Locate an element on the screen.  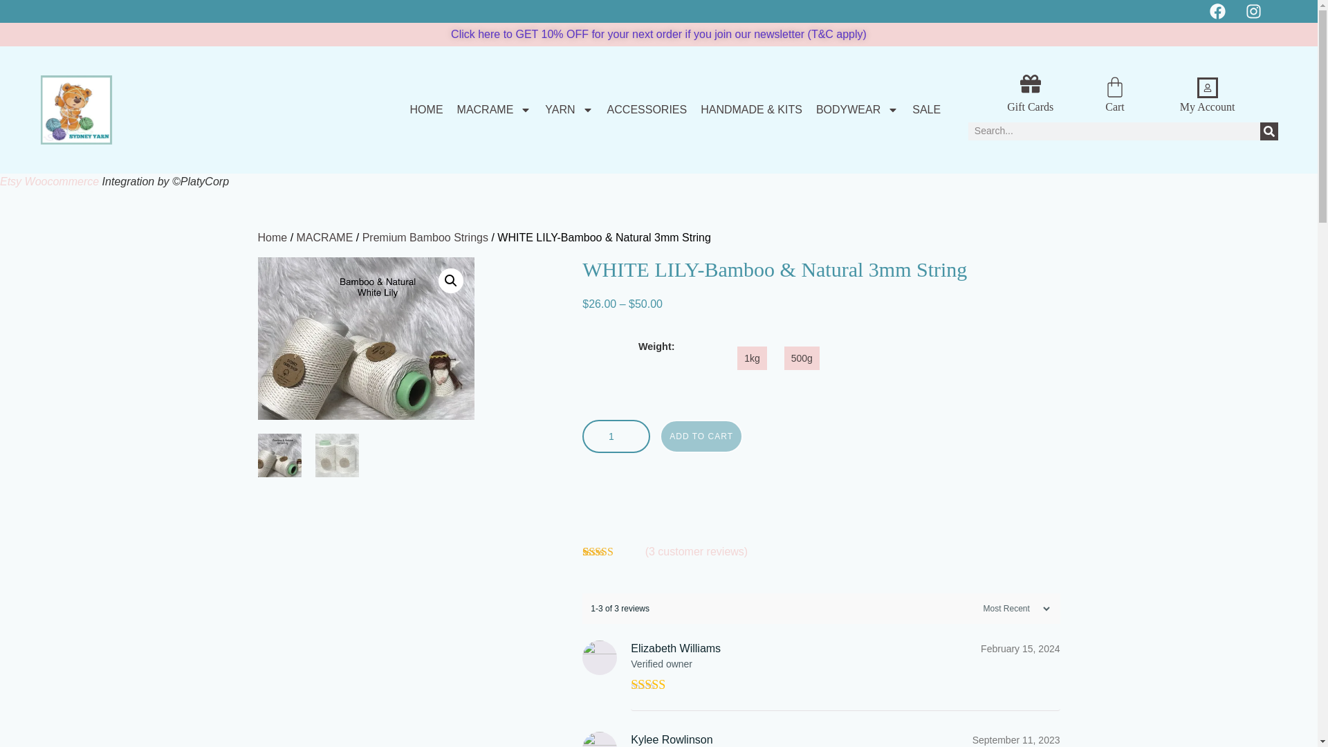
YARN is located at coordinates (569, 110).